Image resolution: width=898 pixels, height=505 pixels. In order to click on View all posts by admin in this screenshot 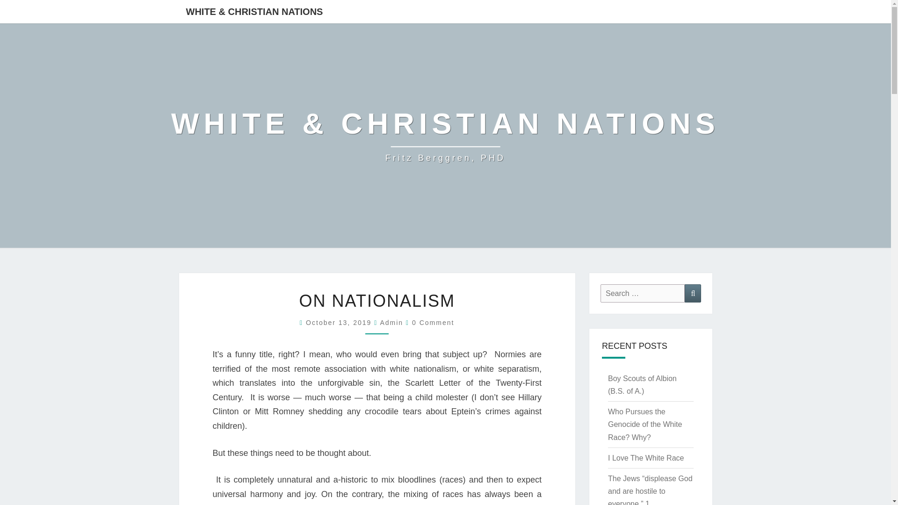, I will do `click(391, 322)`.